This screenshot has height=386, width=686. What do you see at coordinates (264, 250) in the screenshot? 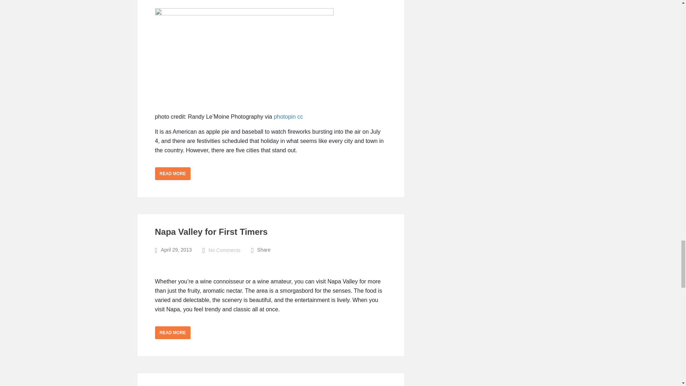
I see `Share` at bounding box center [264, 250].